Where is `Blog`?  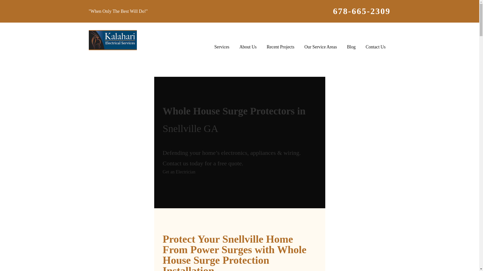
Blog is located at coordinates (351, 47).